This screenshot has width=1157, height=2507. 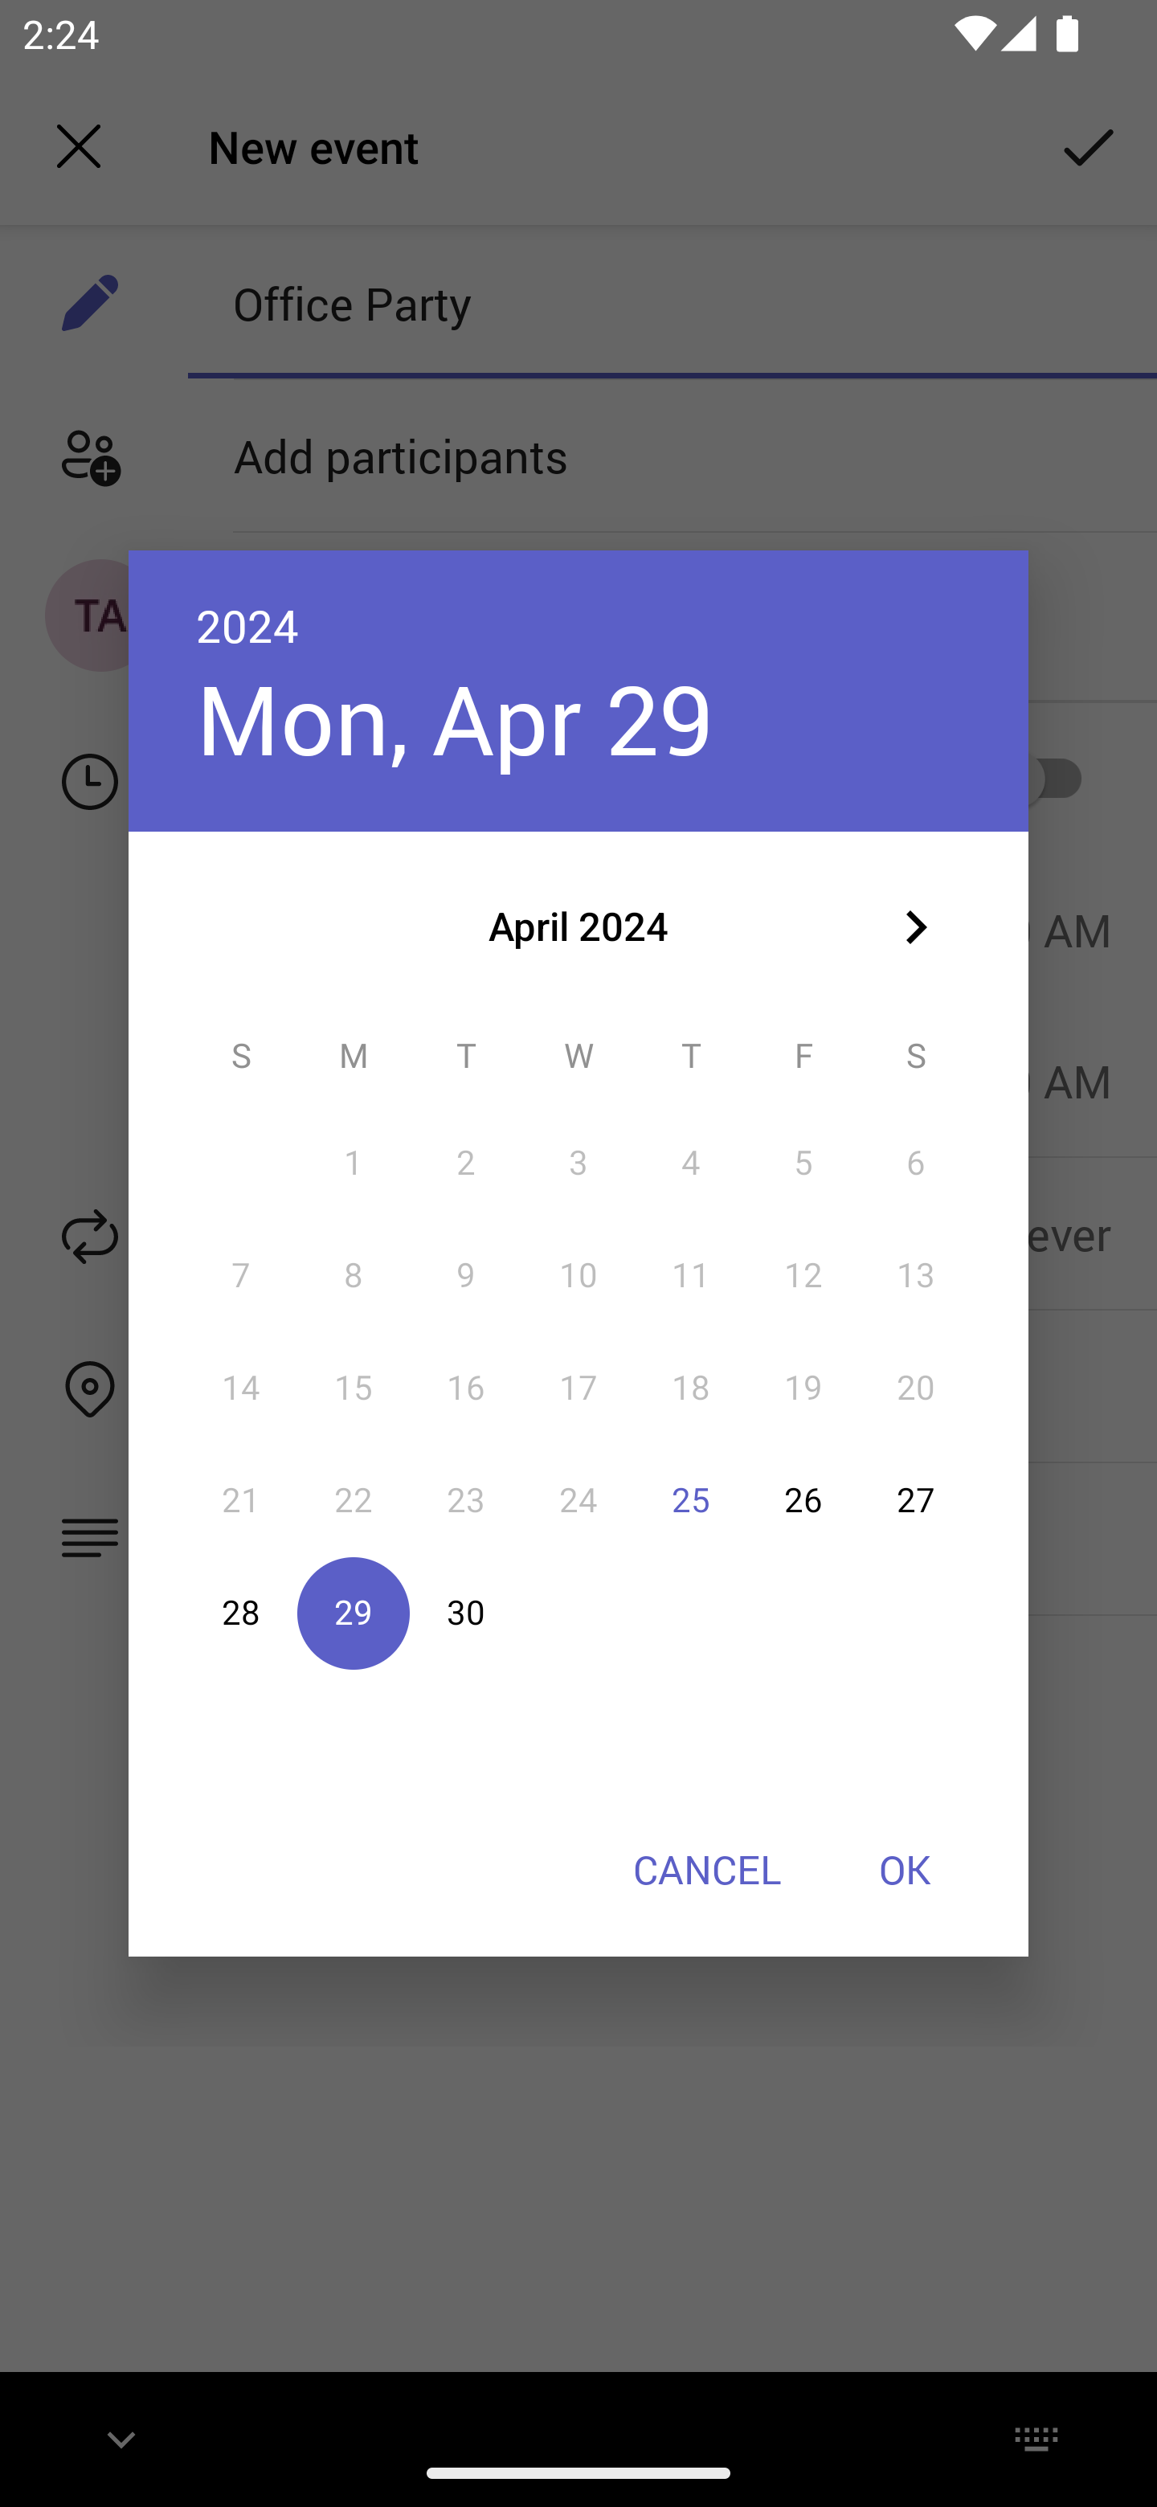 What do you see at coordinates (706, 1869) in the screenshot?
I see `CANCEL` at bounding box center [706, 1869].